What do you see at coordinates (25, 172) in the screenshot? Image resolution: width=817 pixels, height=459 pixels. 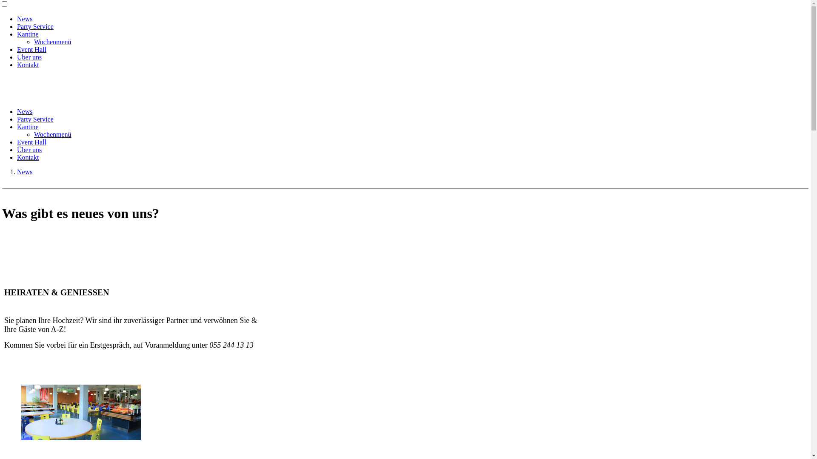 I see `News` at bounding box center [25, 172].